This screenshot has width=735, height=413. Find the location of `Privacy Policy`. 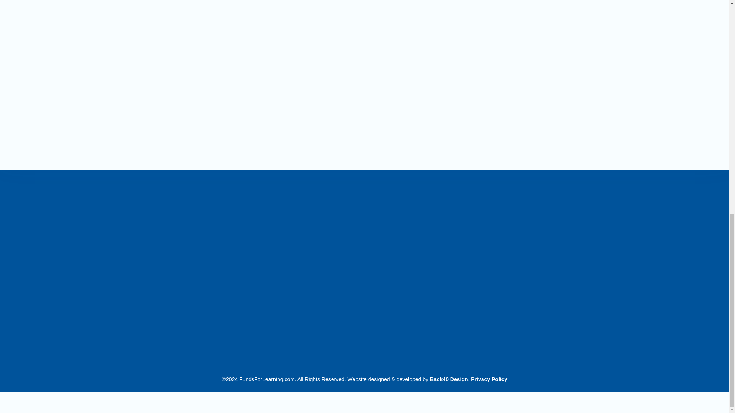

Privacy Policy is located at coordinates (489, 379).